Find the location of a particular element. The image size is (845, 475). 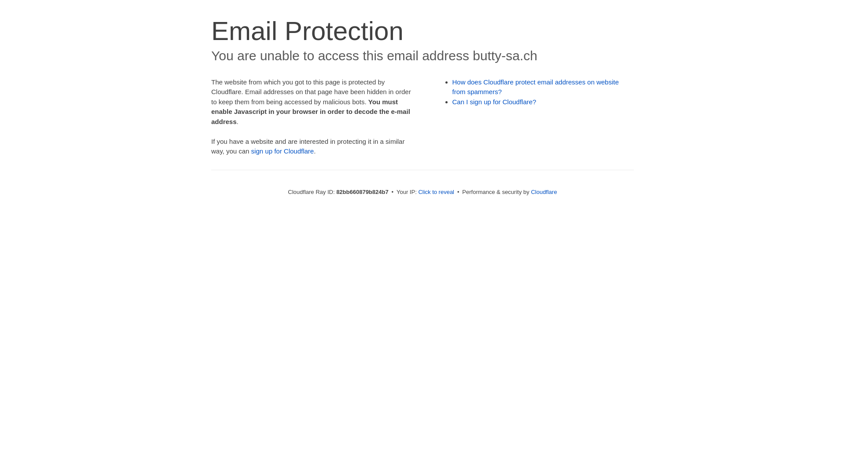

Click to reveal is located at coordinates (436, 192).